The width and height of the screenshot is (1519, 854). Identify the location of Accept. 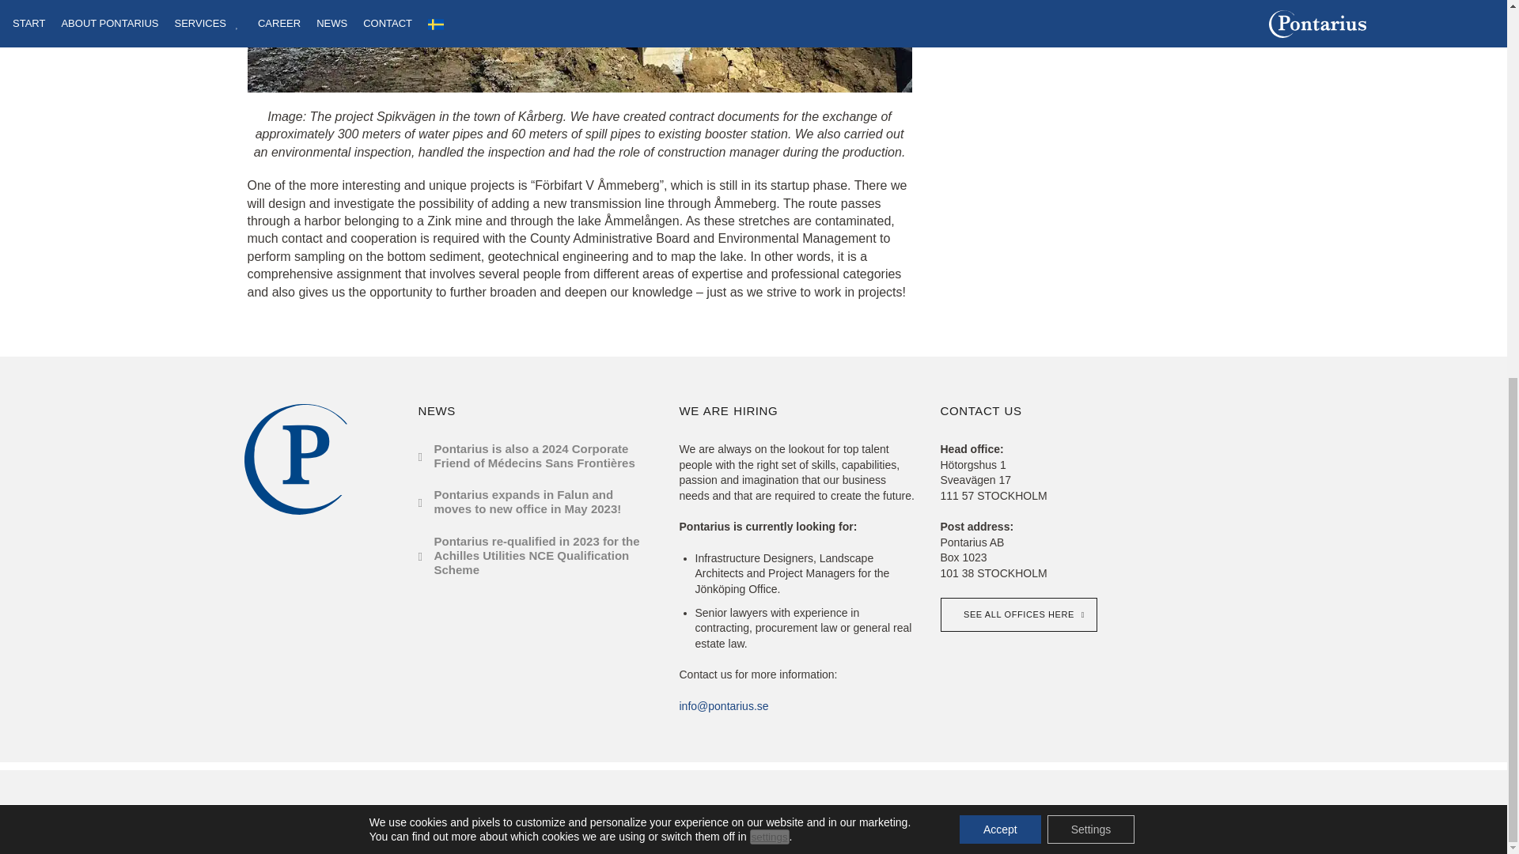
(1000, 157).